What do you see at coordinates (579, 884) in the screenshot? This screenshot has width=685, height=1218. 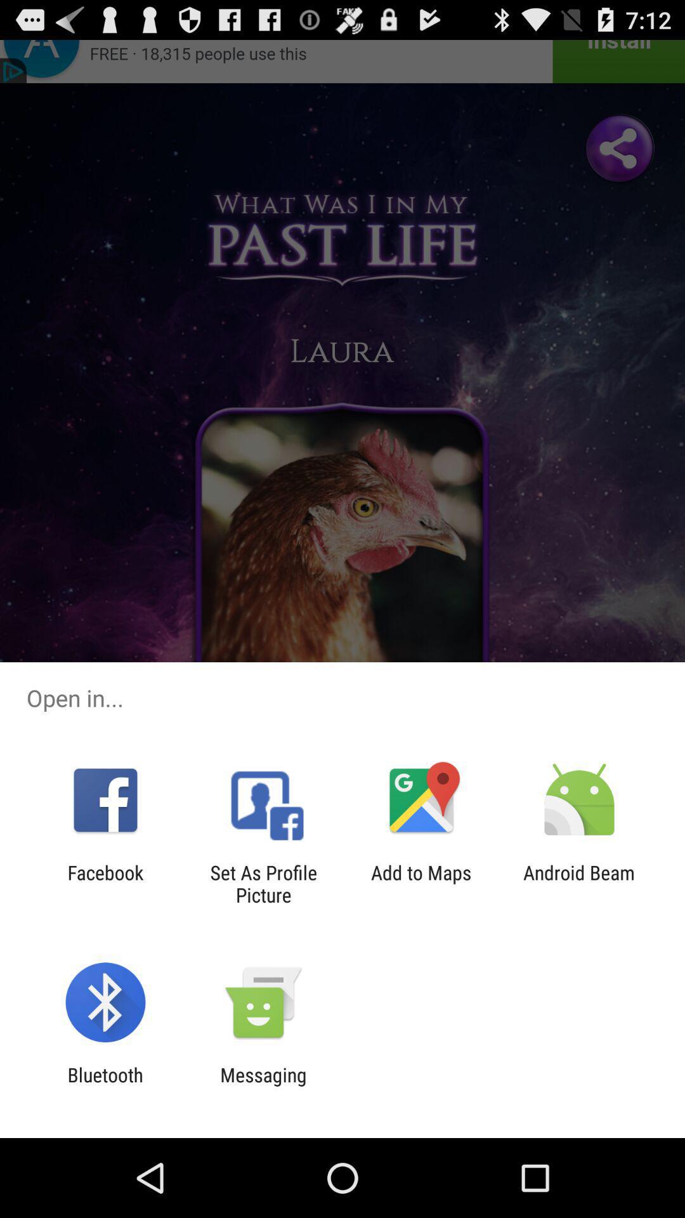 I see `tap app at the bottom right corner` at bounding box center [579, 884].